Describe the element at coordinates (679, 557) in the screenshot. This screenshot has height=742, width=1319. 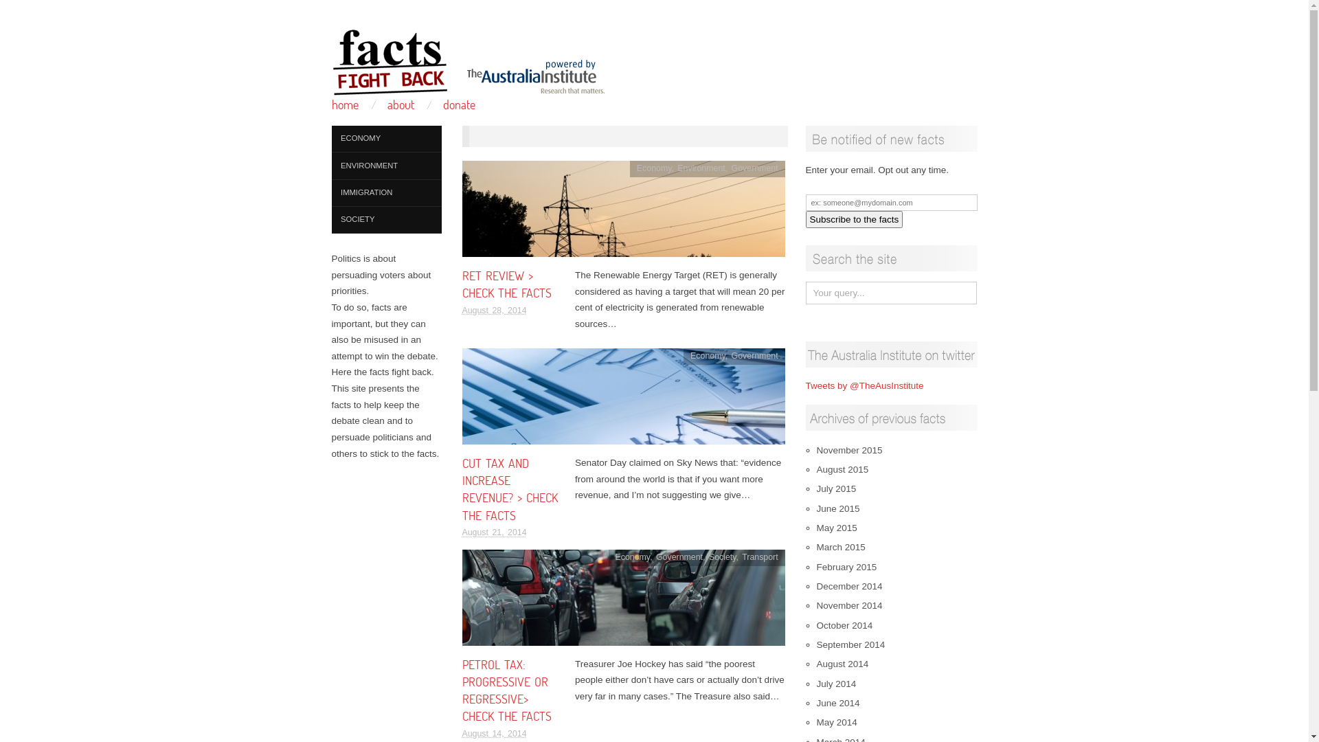
I see `Government` at that location.